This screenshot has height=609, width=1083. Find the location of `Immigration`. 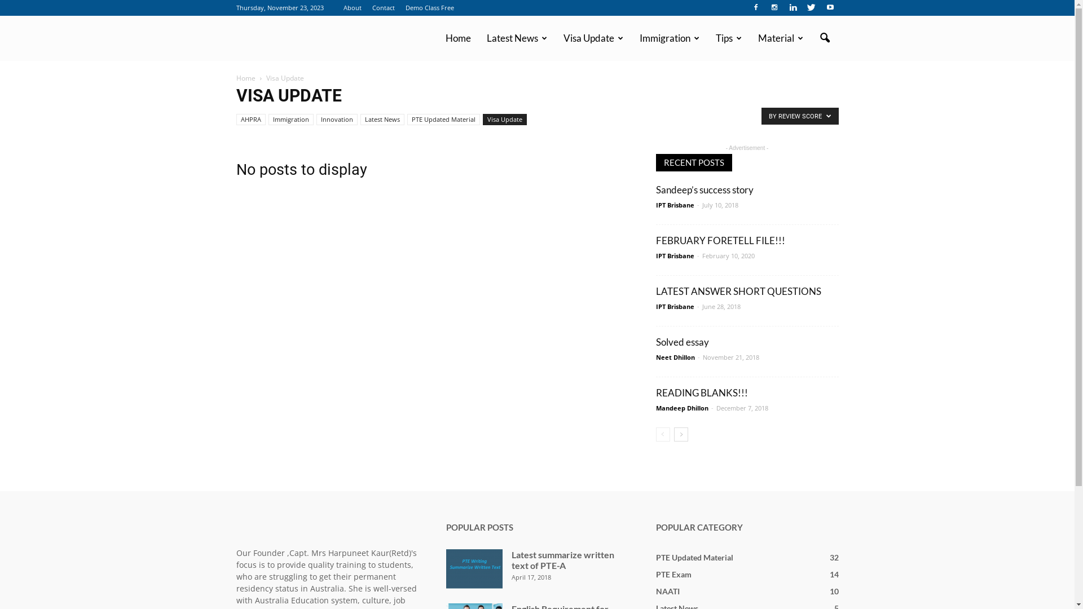

Immigration is located at coordinates (670, 38).